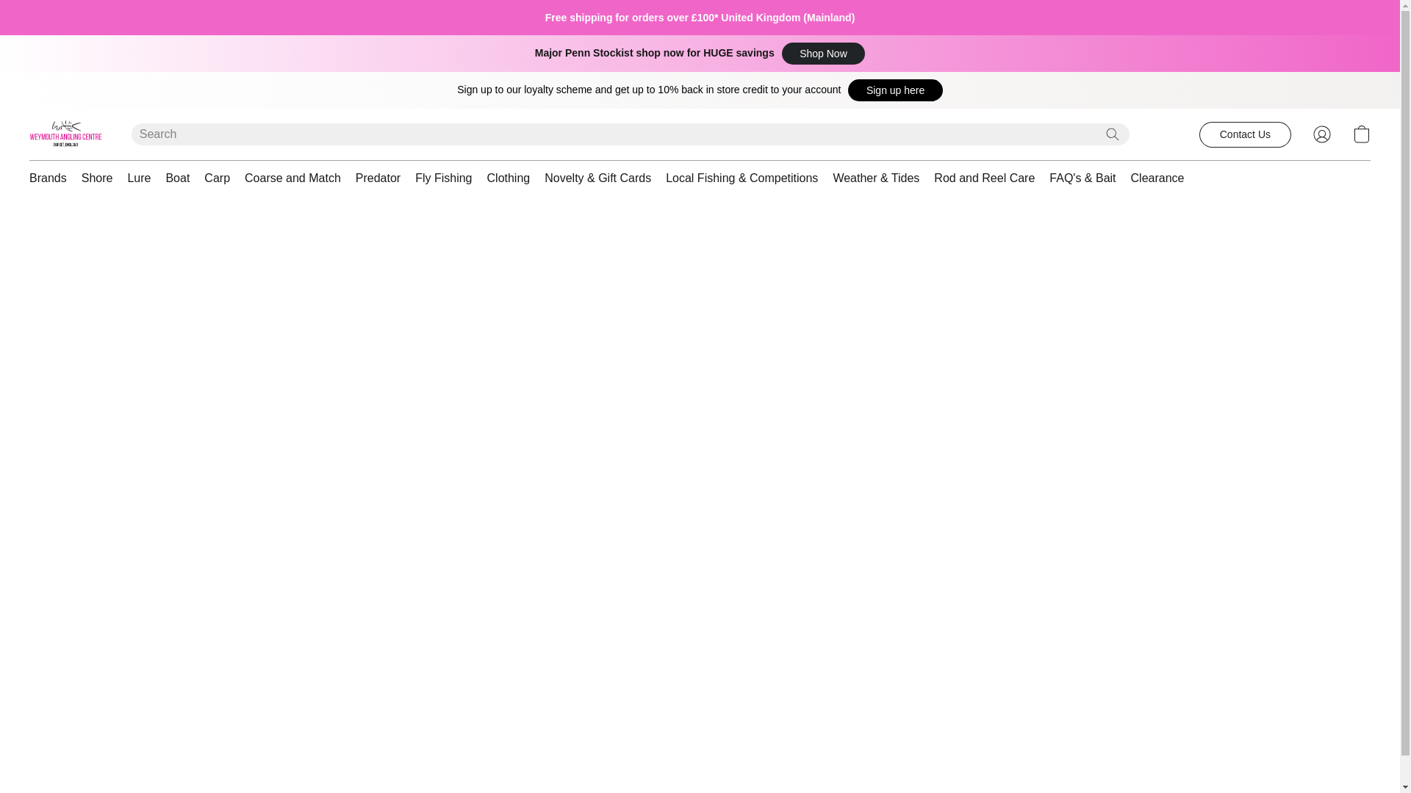  I want to click on Shop Now, so click(823, 53).